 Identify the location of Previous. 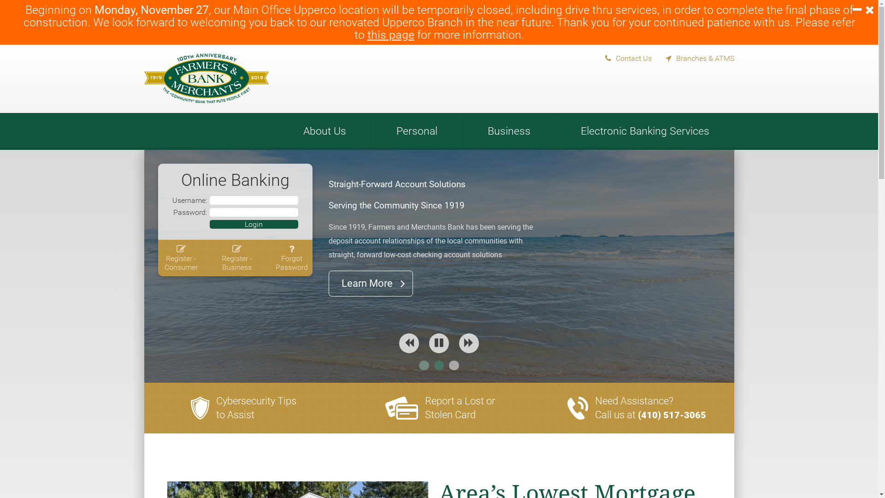
(409, 343).